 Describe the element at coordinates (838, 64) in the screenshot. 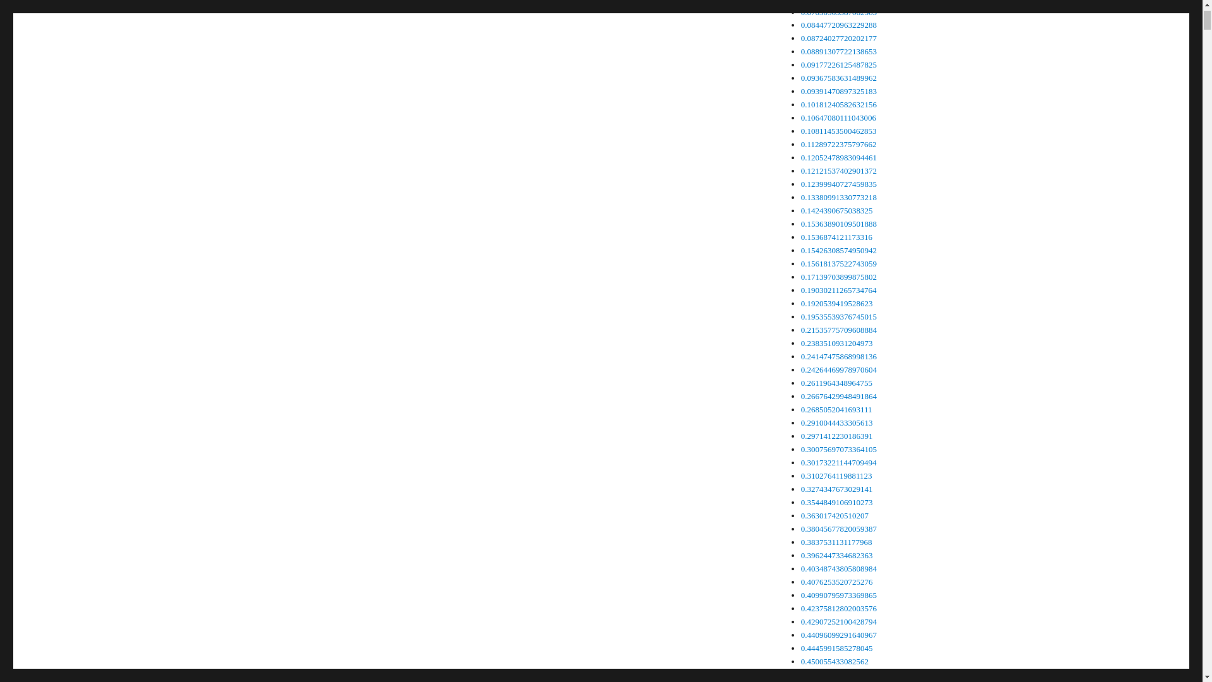

I see `0.09177226125487825` at that location.